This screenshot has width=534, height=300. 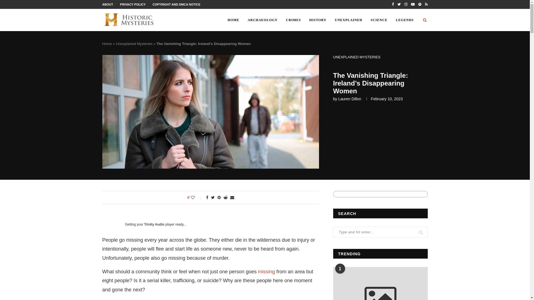 I want to click on Home, so click(x=107, y=44).